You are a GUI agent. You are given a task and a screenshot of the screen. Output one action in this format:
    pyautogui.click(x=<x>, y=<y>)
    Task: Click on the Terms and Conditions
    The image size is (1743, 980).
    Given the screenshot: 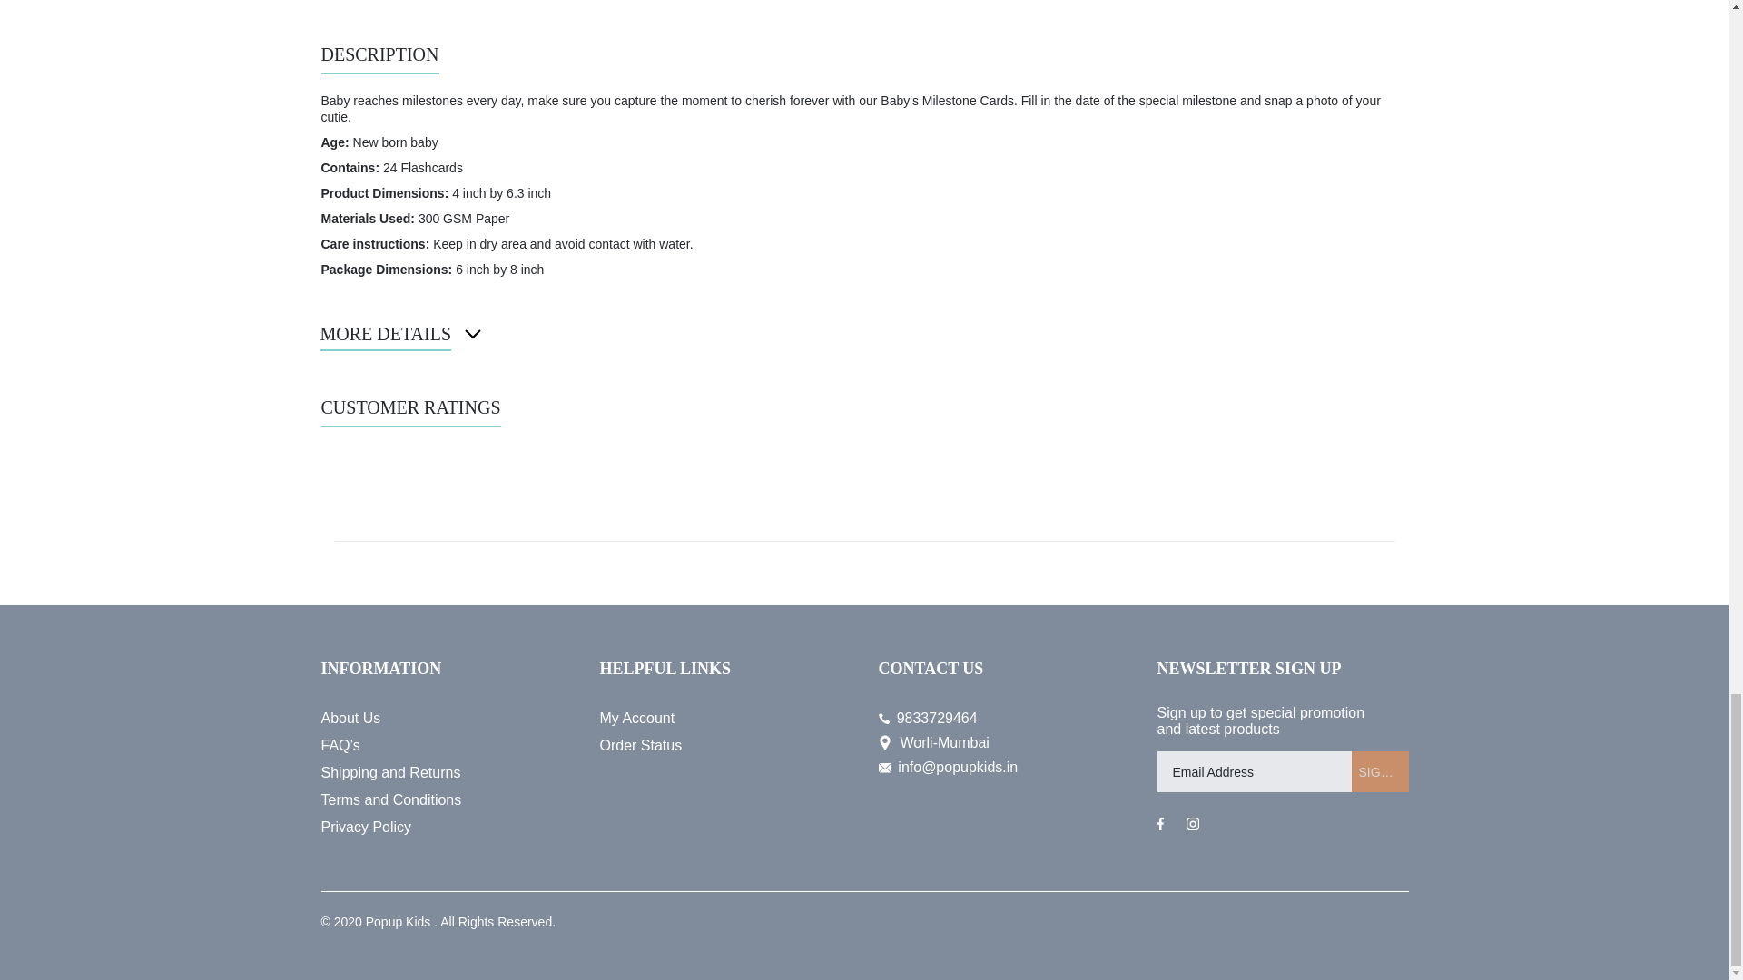 What is the action you would take?
    pyautogui.click(x=447, y=800)
    